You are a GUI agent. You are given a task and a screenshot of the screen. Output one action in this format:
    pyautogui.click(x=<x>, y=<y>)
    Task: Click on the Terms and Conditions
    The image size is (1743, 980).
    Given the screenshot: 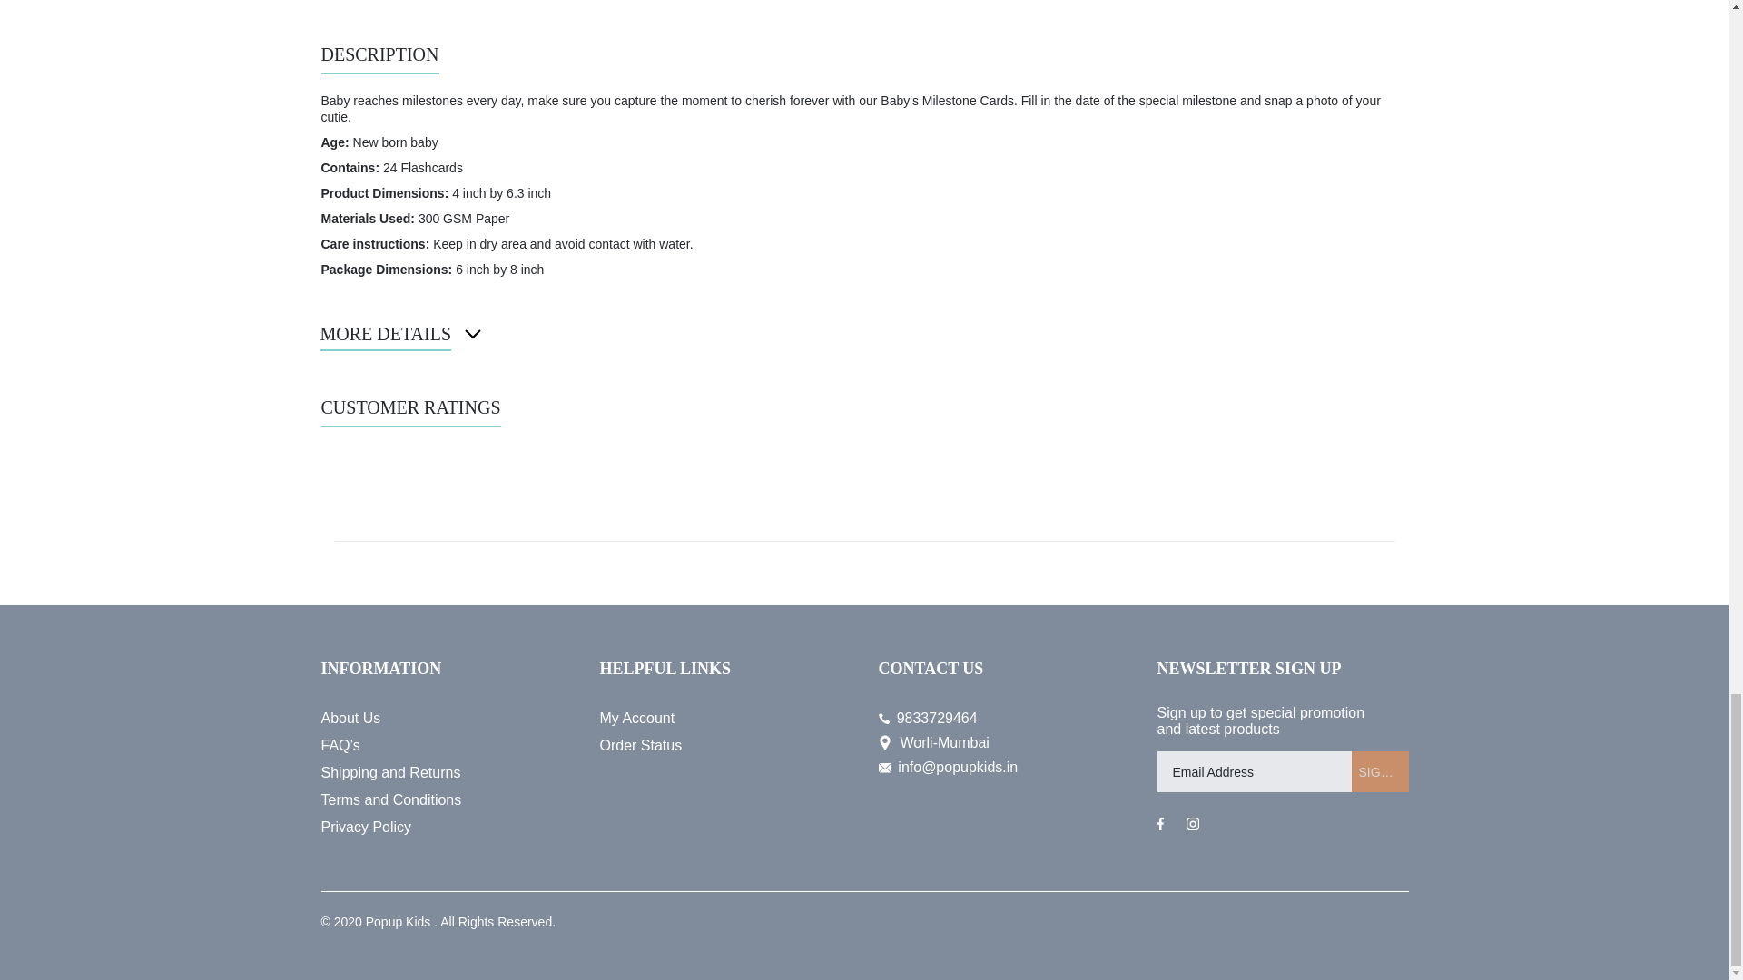 What is the action you would take?
    pyautogui.click(x=447, y=800)
    